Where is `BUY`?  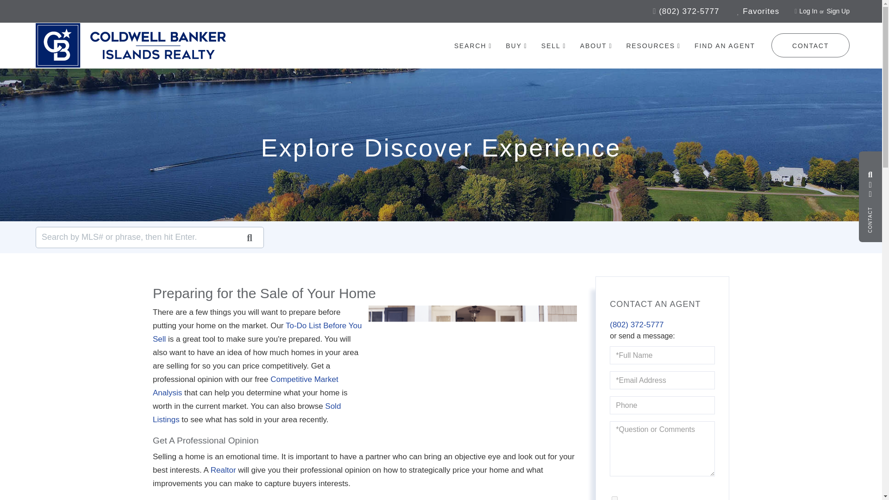 BUY is located at coordinates (516, 46).